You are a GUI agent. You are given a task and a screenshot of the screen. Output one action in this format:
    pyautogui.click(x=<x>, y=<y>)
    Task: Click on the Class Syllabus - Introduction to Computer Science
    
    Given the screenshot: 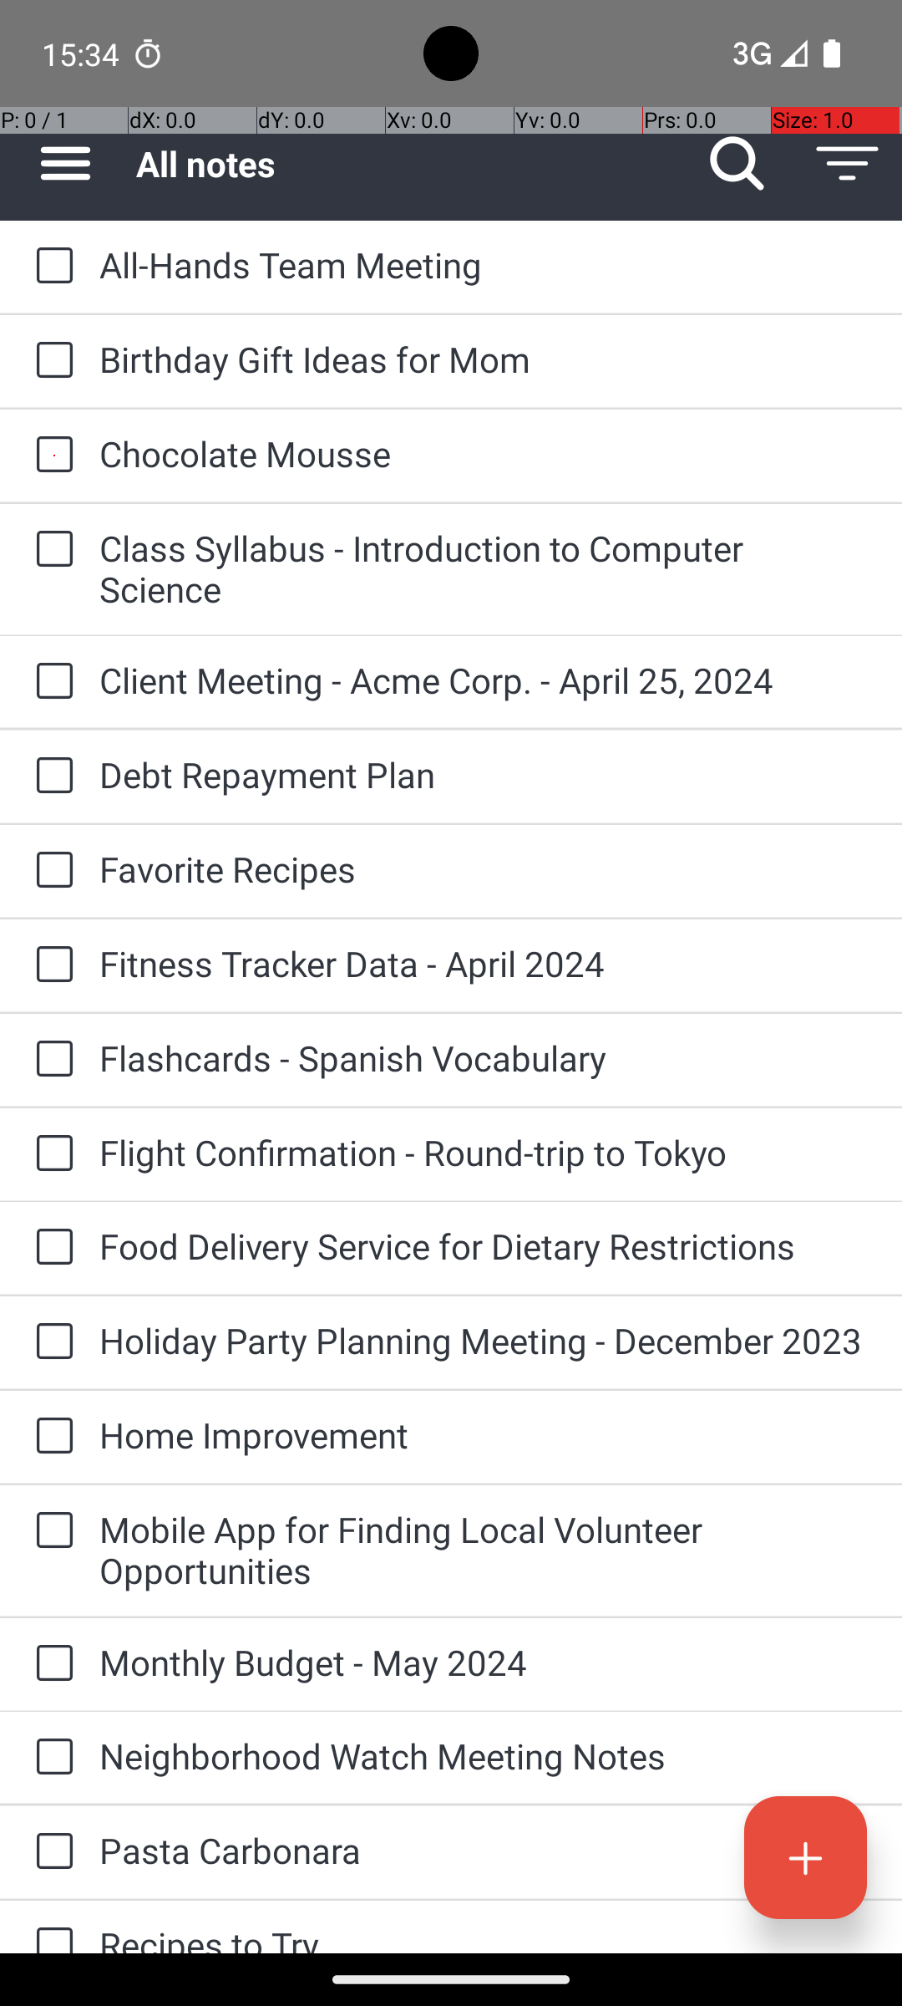 What is the action you would take?
    pyautogui.click(x=484, y=568)
    